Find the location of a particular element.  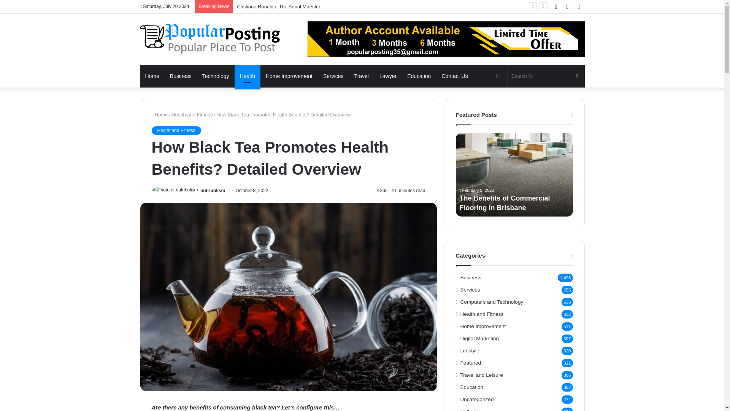

Travel is located at coordinates (361, 76).